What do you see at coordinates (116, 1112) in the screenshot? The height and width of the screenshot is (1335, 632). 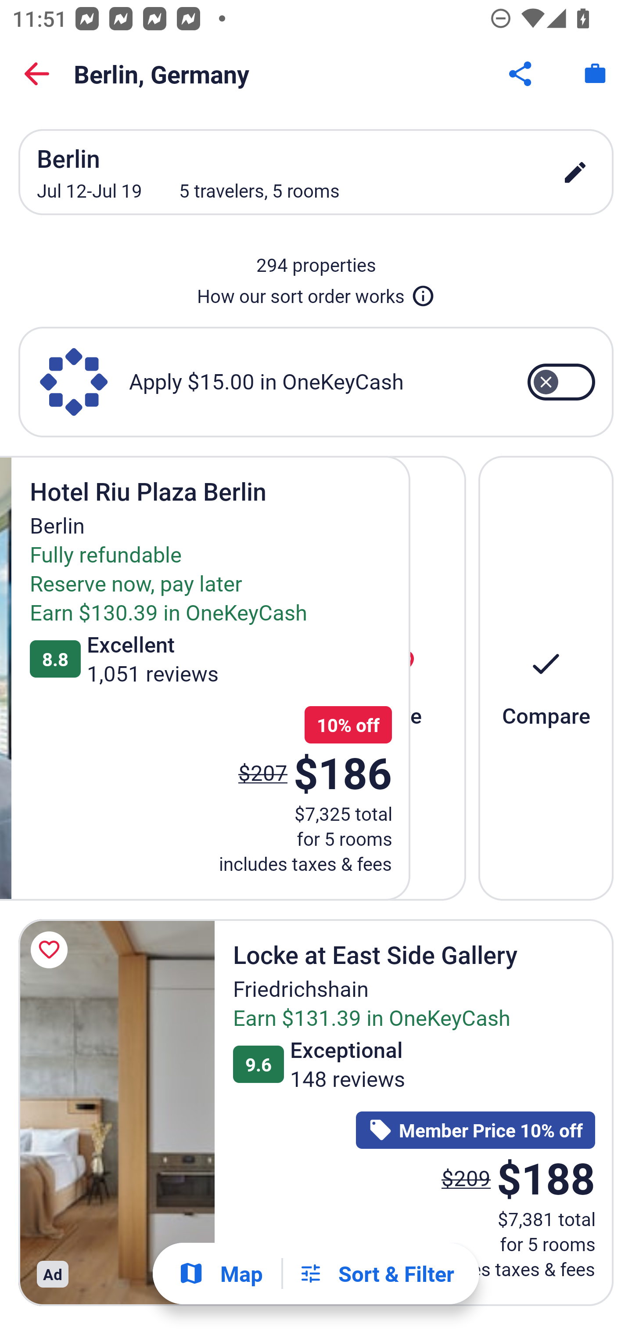 I see `Locke at East Side Gallery` at bounding box center [116, 1112].